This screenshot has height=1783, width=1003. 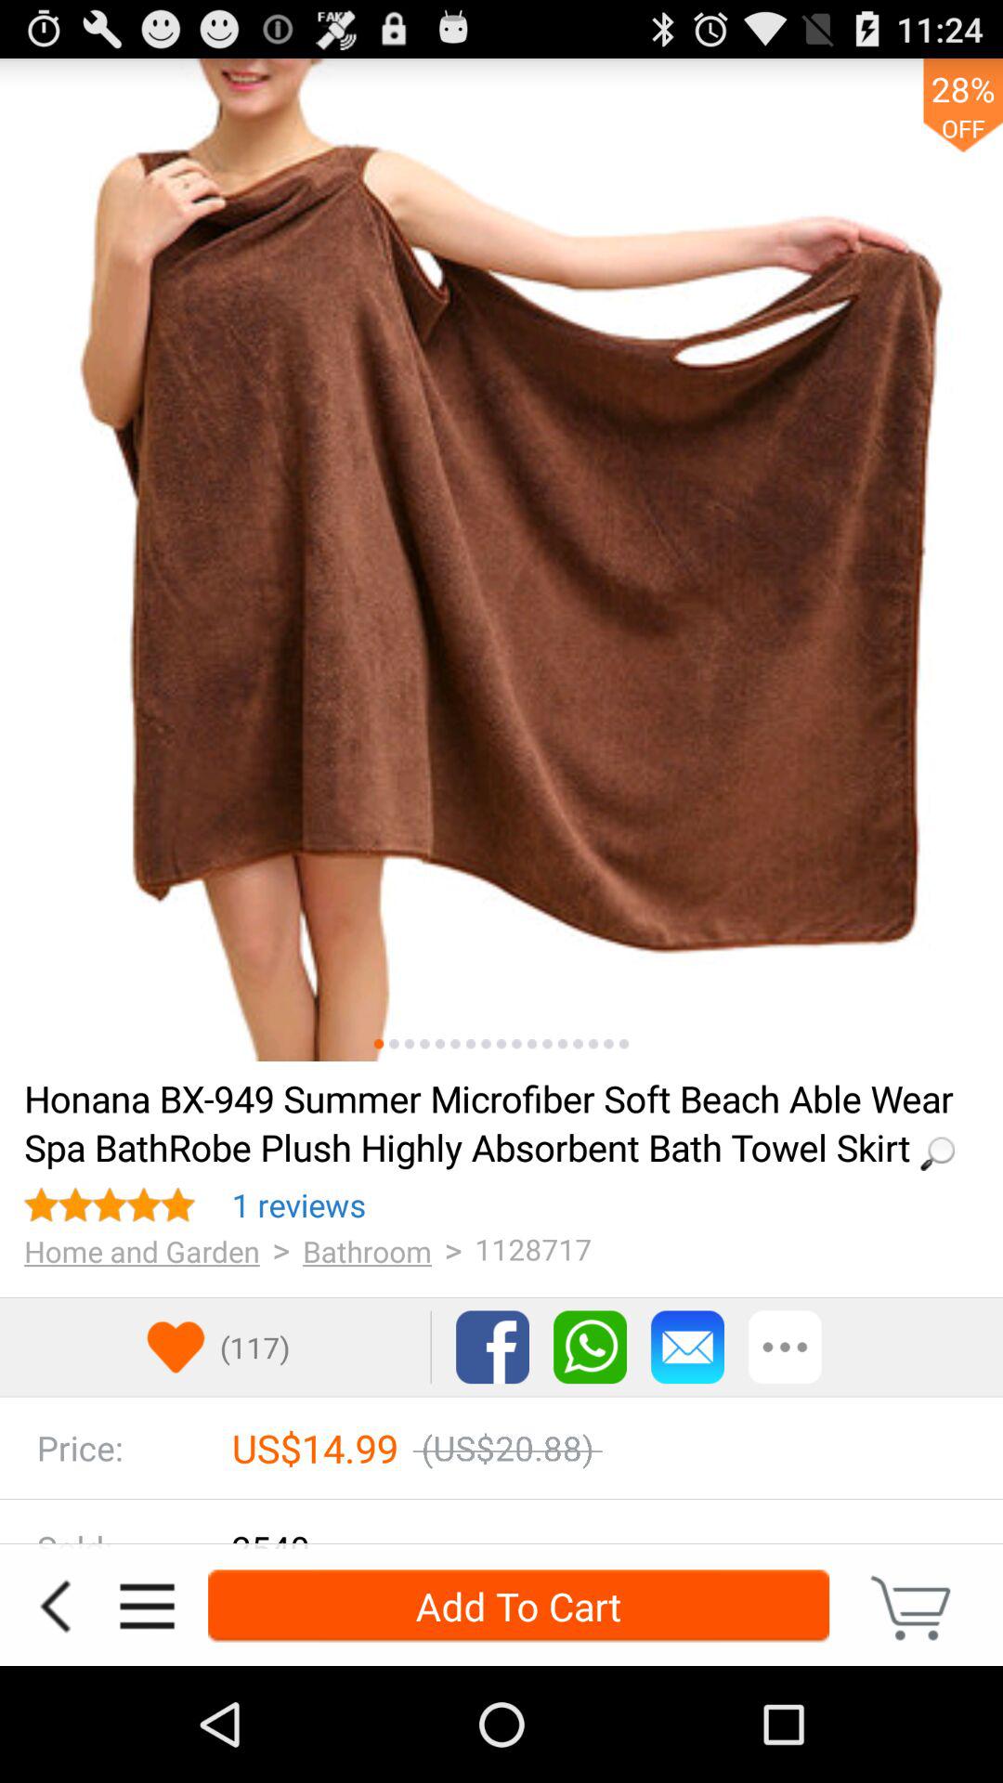 I want to click on select the facebook option, so click(x=492, y=1347).